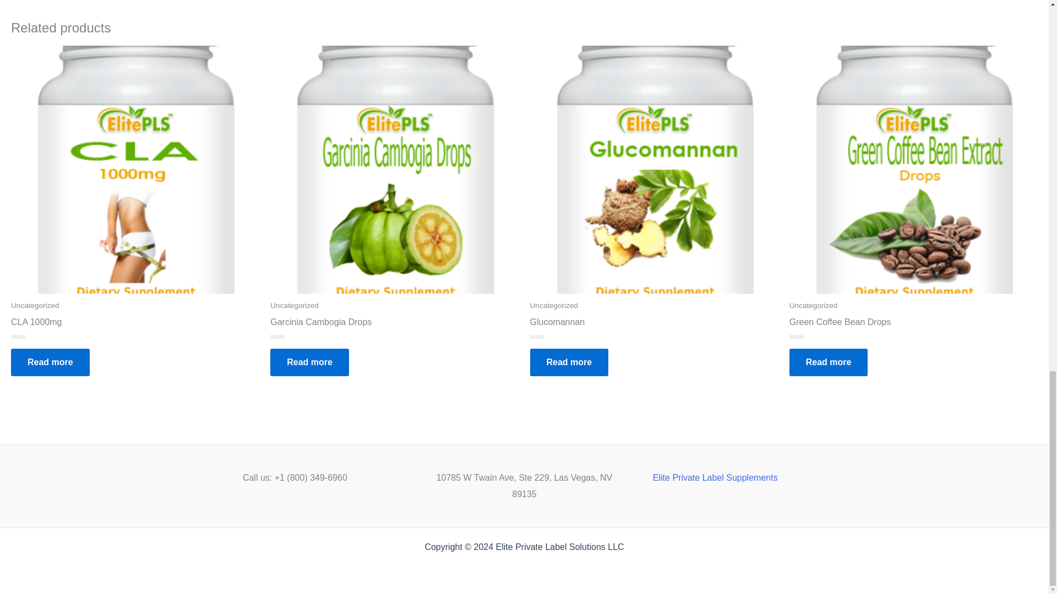  Describe the element at coordinates (50, 362) in the screenshot. I see `Read more` at that location.